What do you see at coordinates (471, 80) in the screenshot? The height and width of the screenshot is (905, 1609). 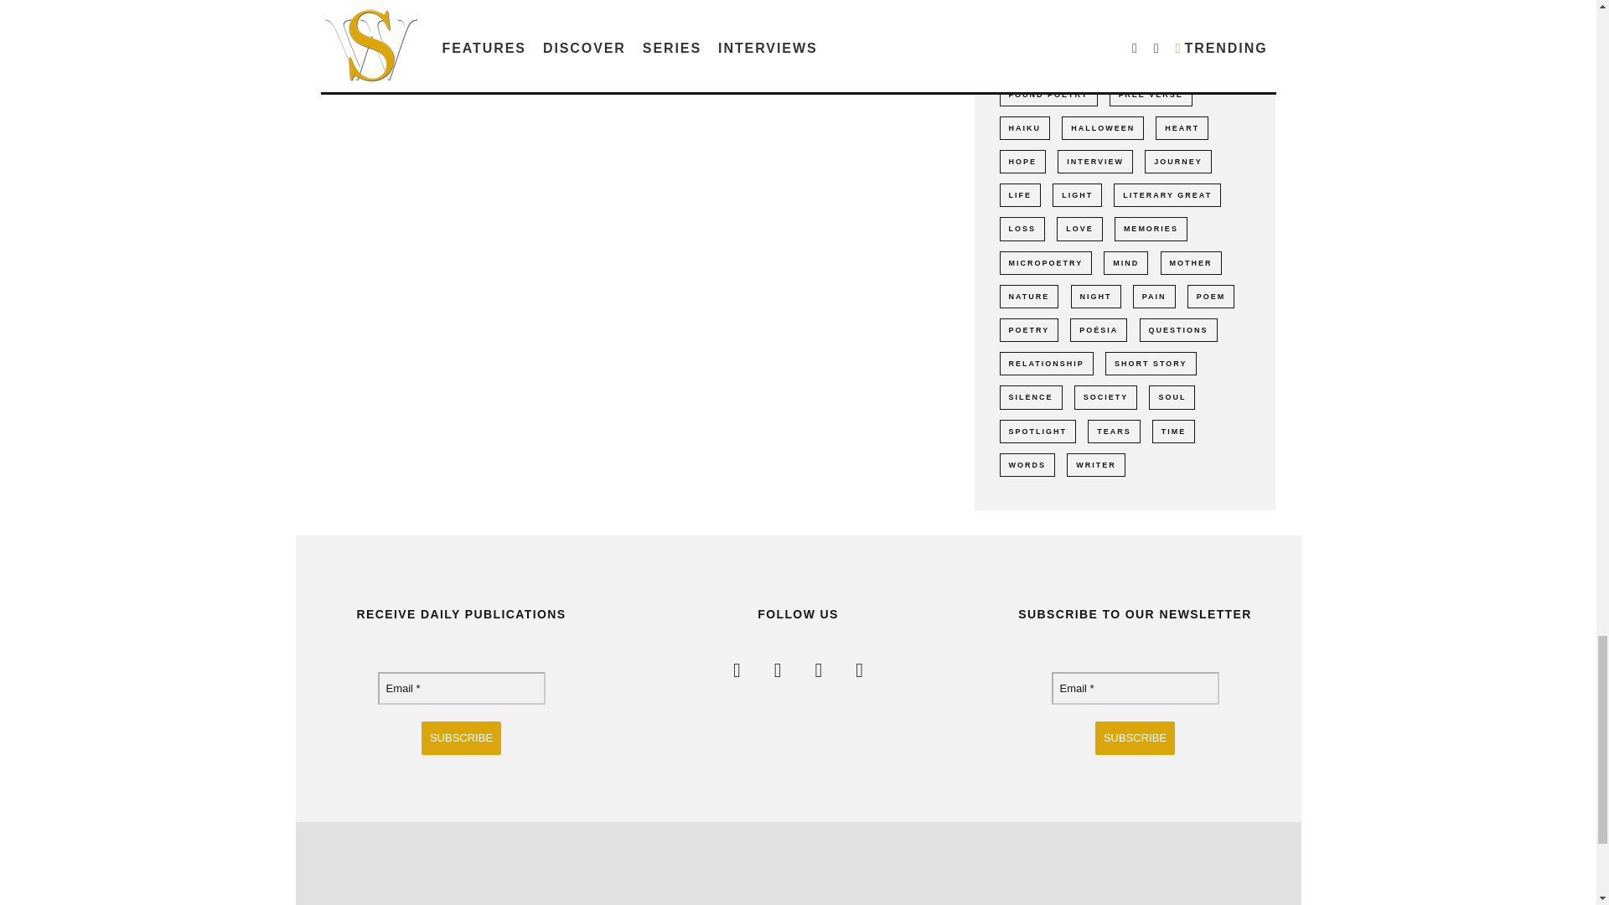 I see `Connect with WordPress` at bounding box center [471, 80].